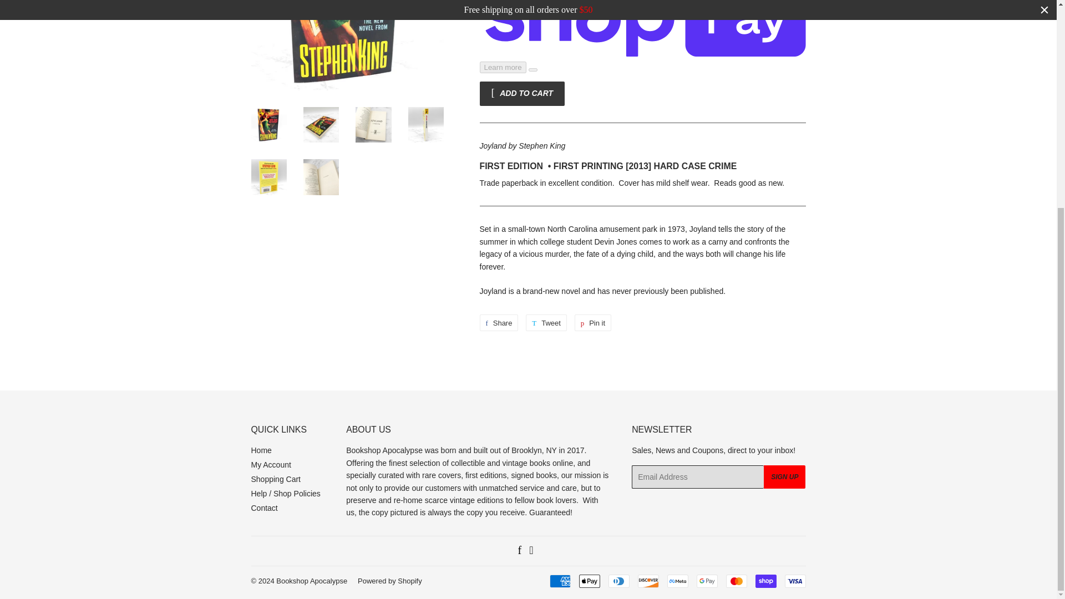 The height and width of the screenshot is (599, 1065). What do you see at coordinates (498, 323) in the screenshot?
I see `Share on Facebook` at bounding box center [498, 323].